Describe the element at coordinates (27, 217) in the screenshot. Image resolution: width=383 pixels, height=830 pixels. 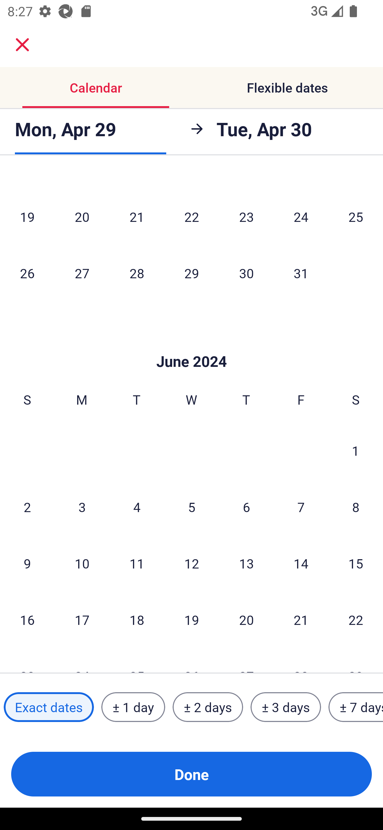
I see `19 Sunday, May 19, 2024` at that location.